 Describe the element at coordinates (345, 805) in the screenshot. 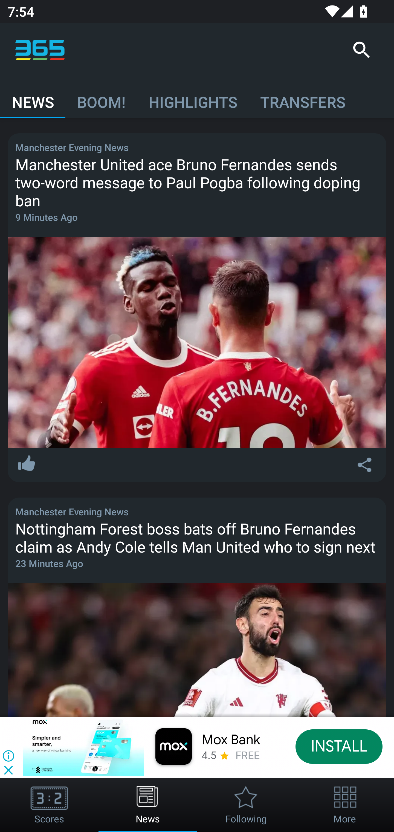

I see `More` at that location.